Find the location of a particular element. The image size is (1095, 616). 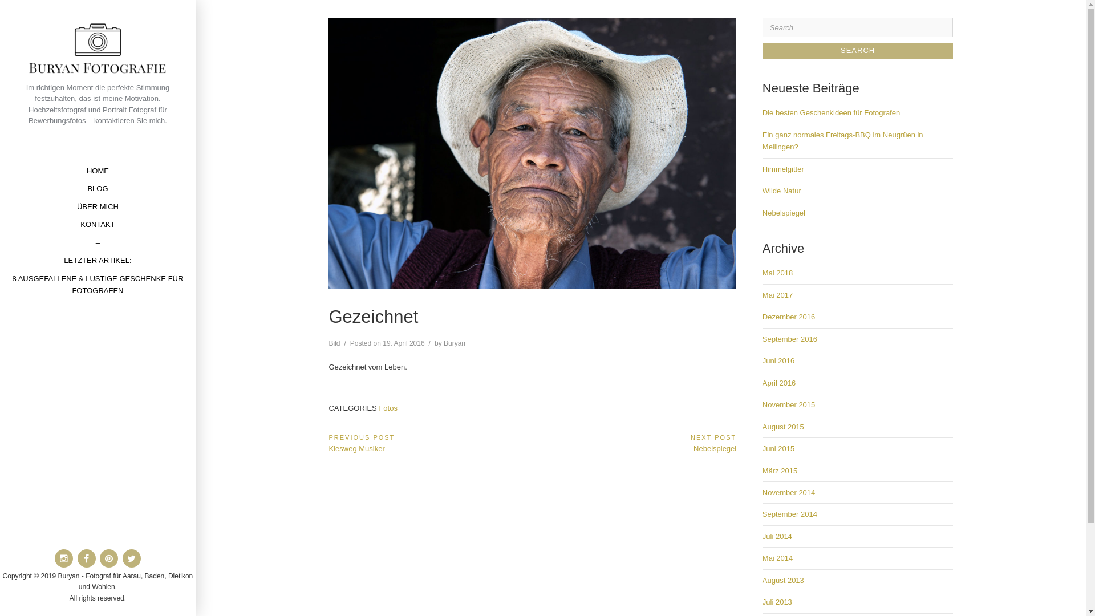

Wilde Natur is located at coordinates (782, 191).